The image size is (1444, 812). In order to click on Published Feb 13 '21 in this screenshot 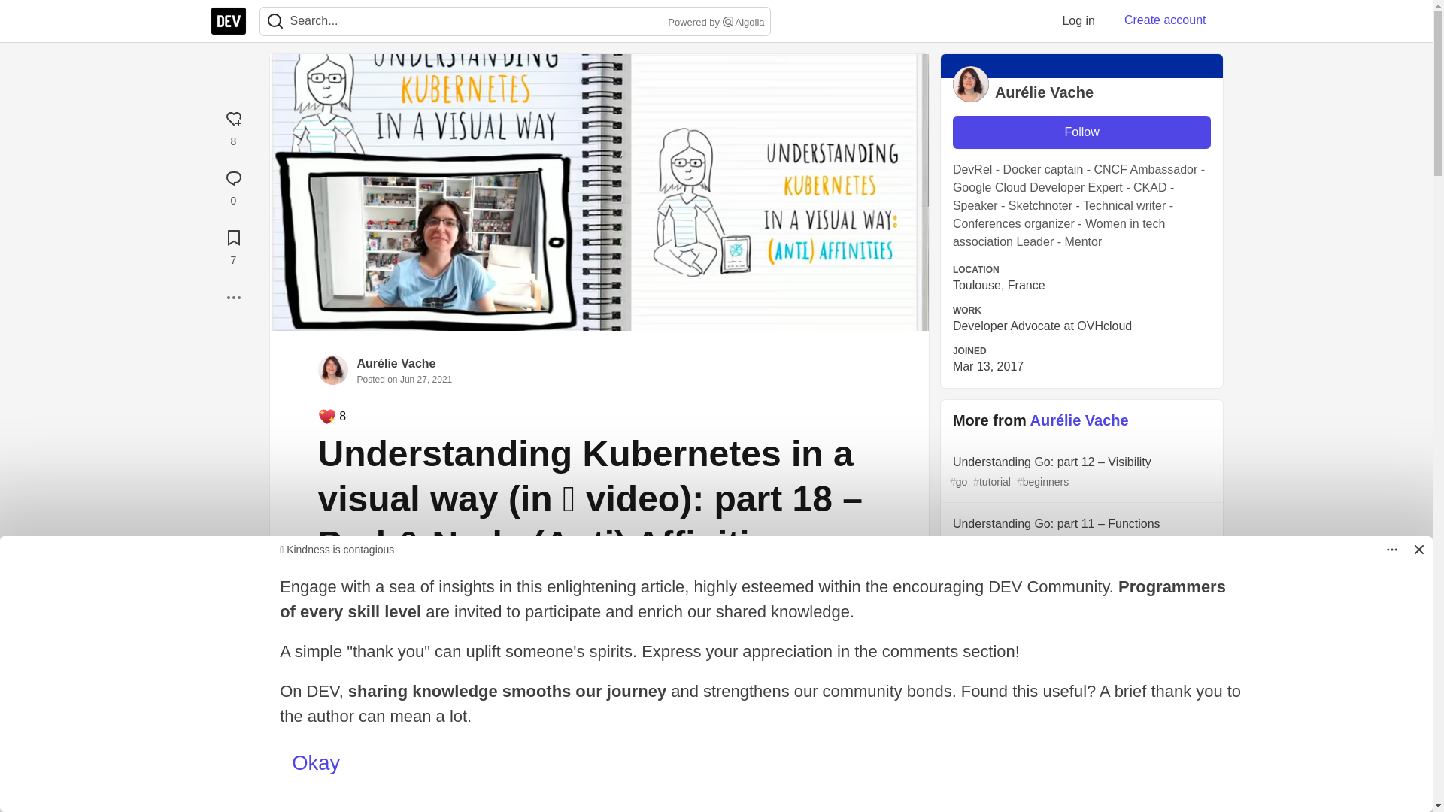, I will do `click(599, 767)`.